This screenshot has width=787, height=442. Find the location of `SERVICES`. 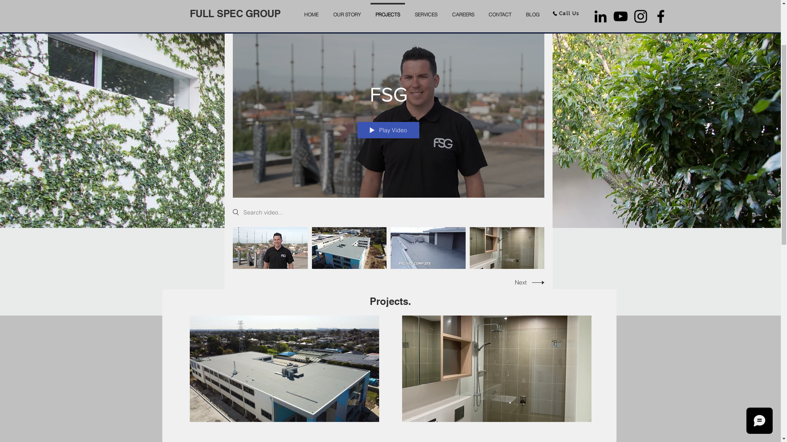

SERVICES is located at coordinates (426, 98).